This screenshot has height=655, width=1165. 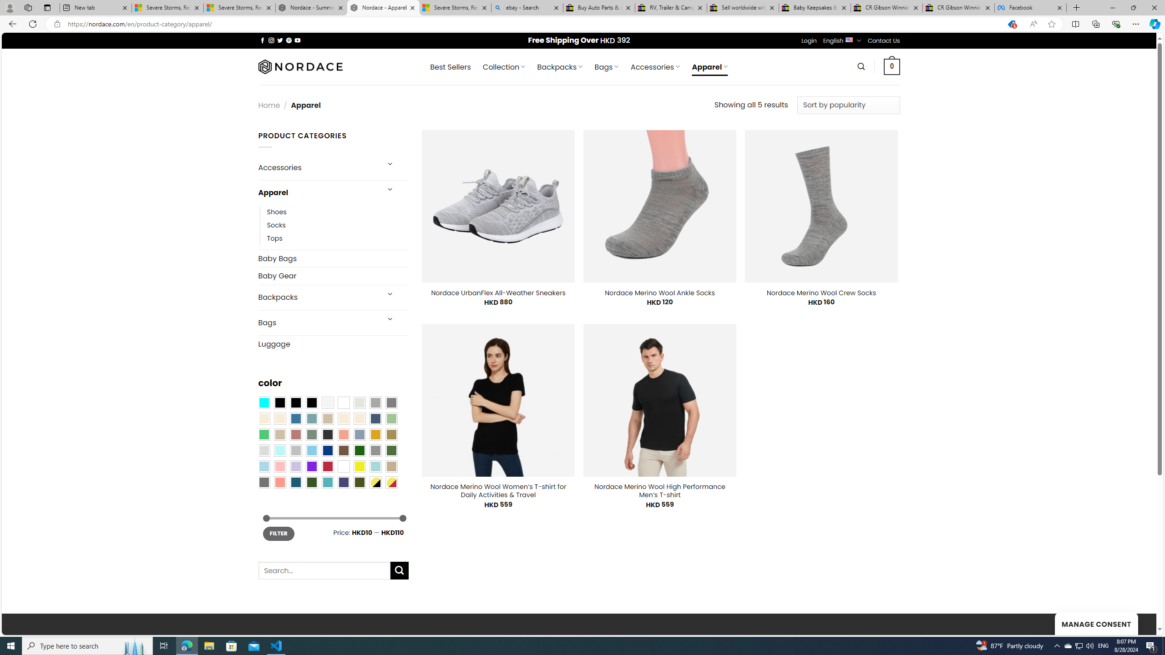 I want to click on Red, so click(x=327, y=466).